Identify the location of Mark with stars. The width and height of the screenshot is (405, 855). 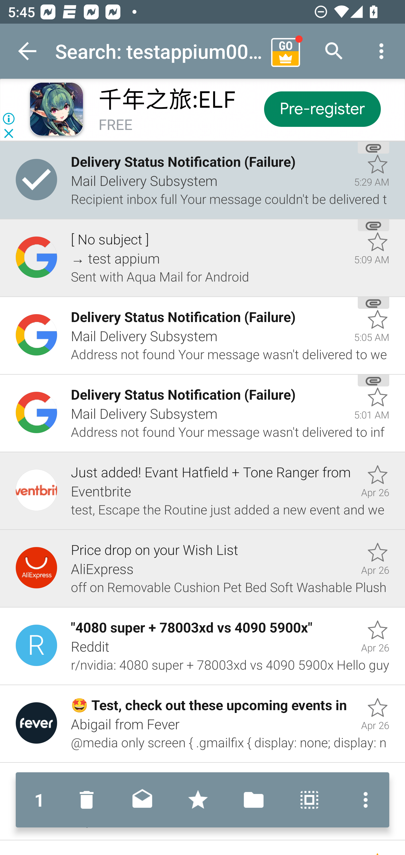
(198, 800).